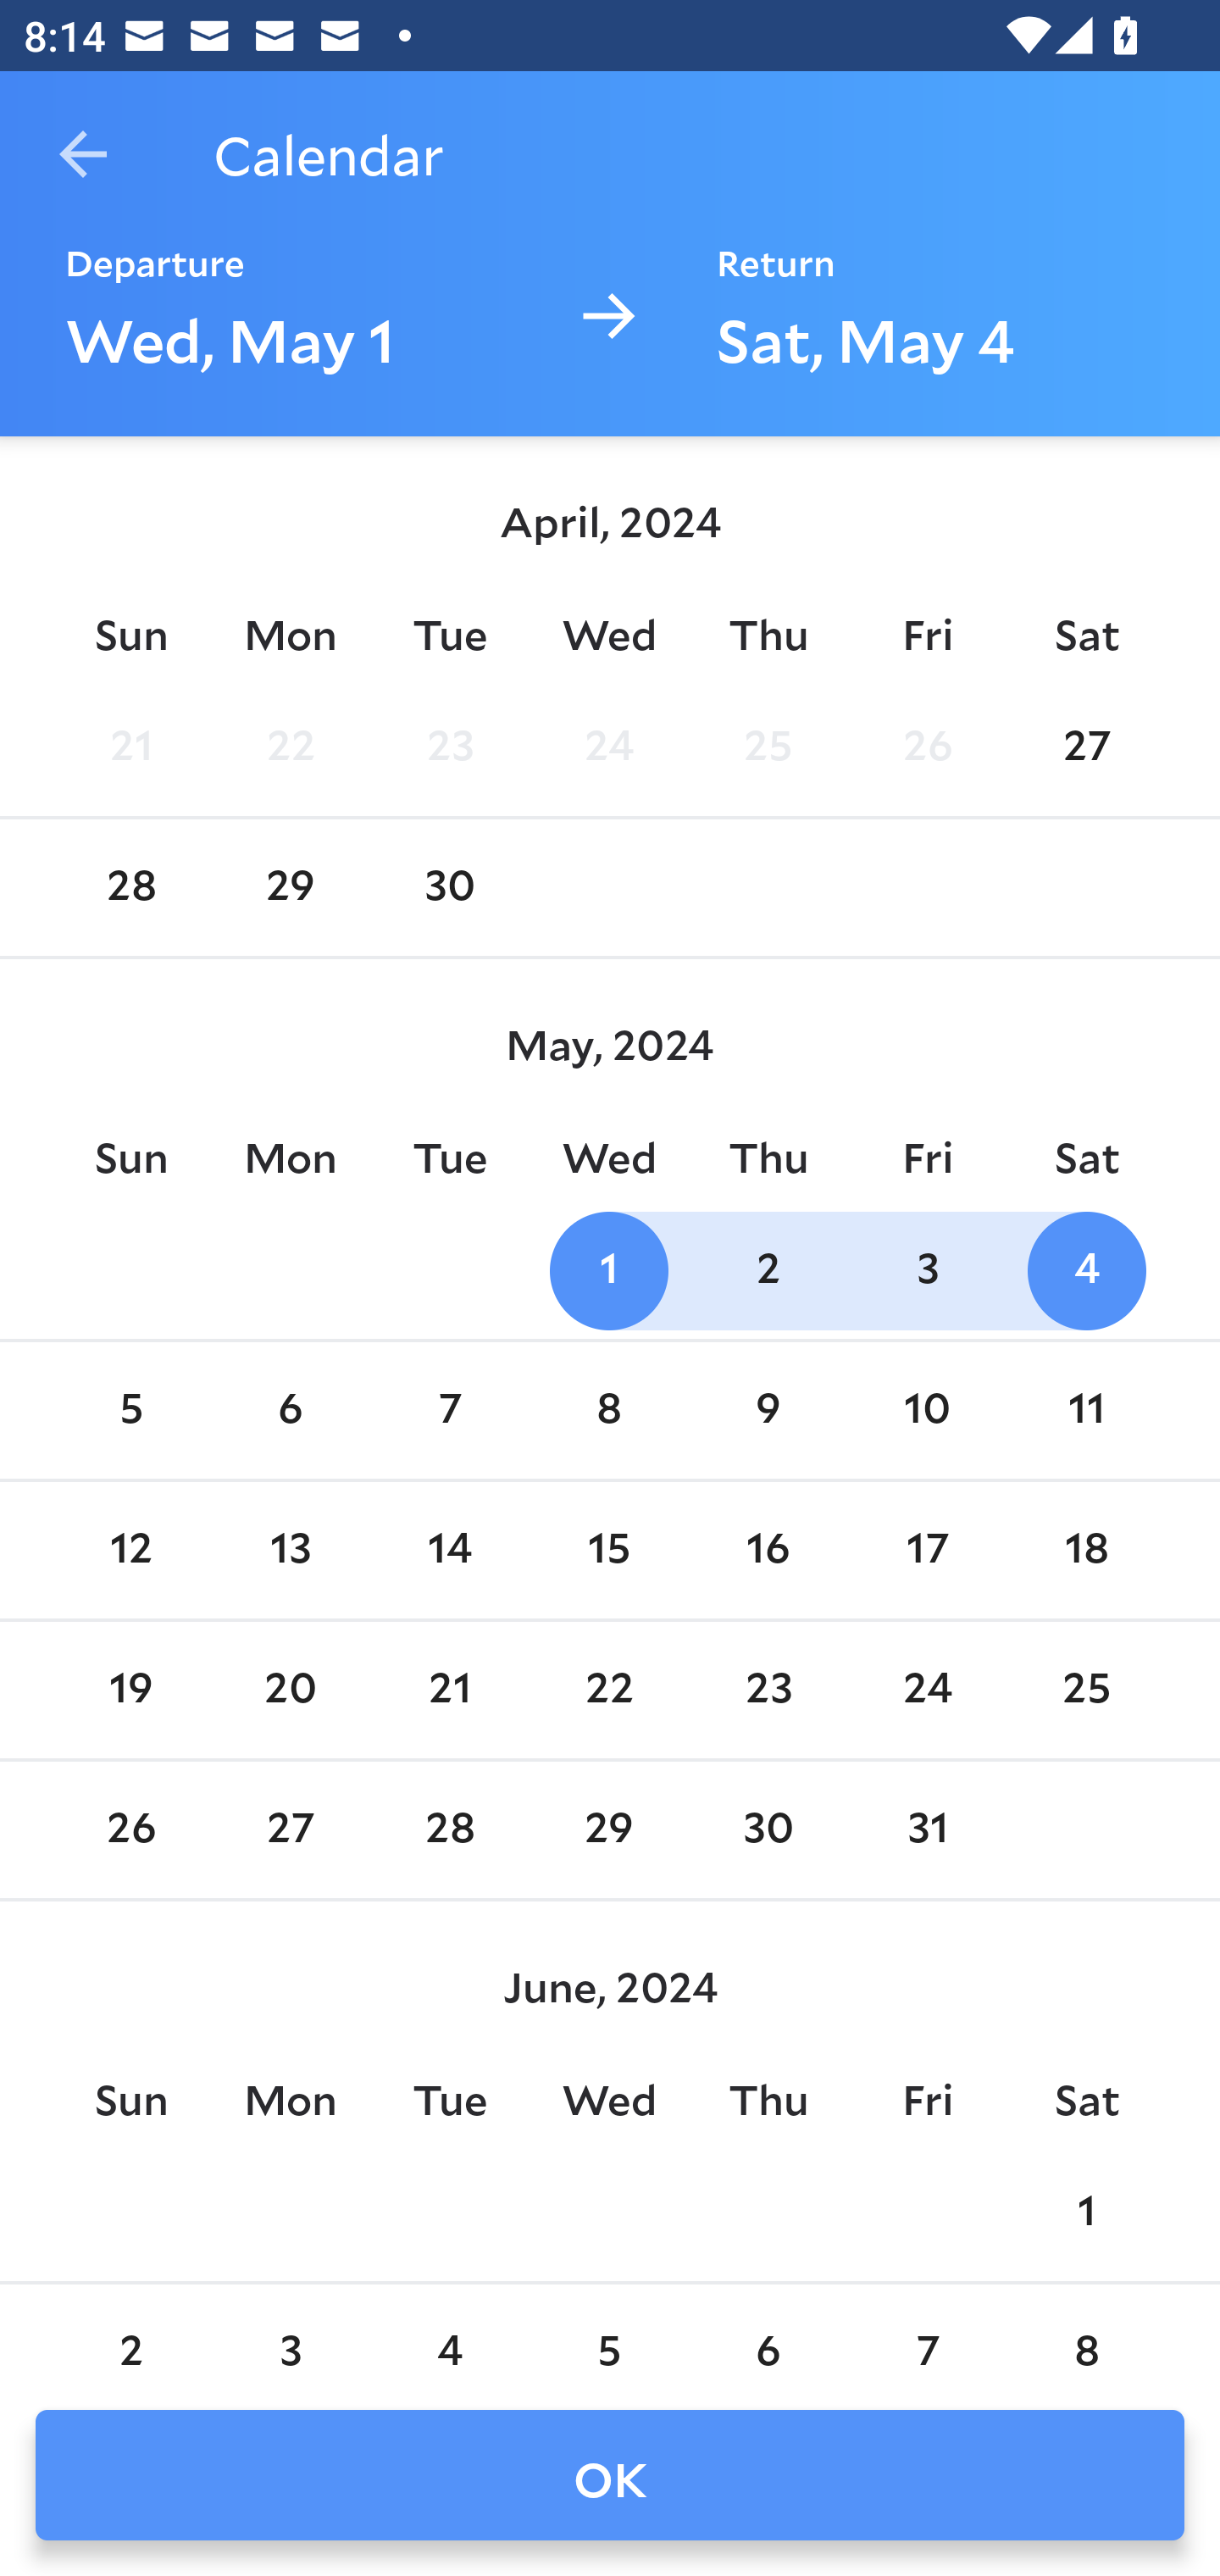 The width and height of the screenshot is (1220, 2576). Describe the element at coordinates (927, 1831) in the screenshot. I see `31` at that location.